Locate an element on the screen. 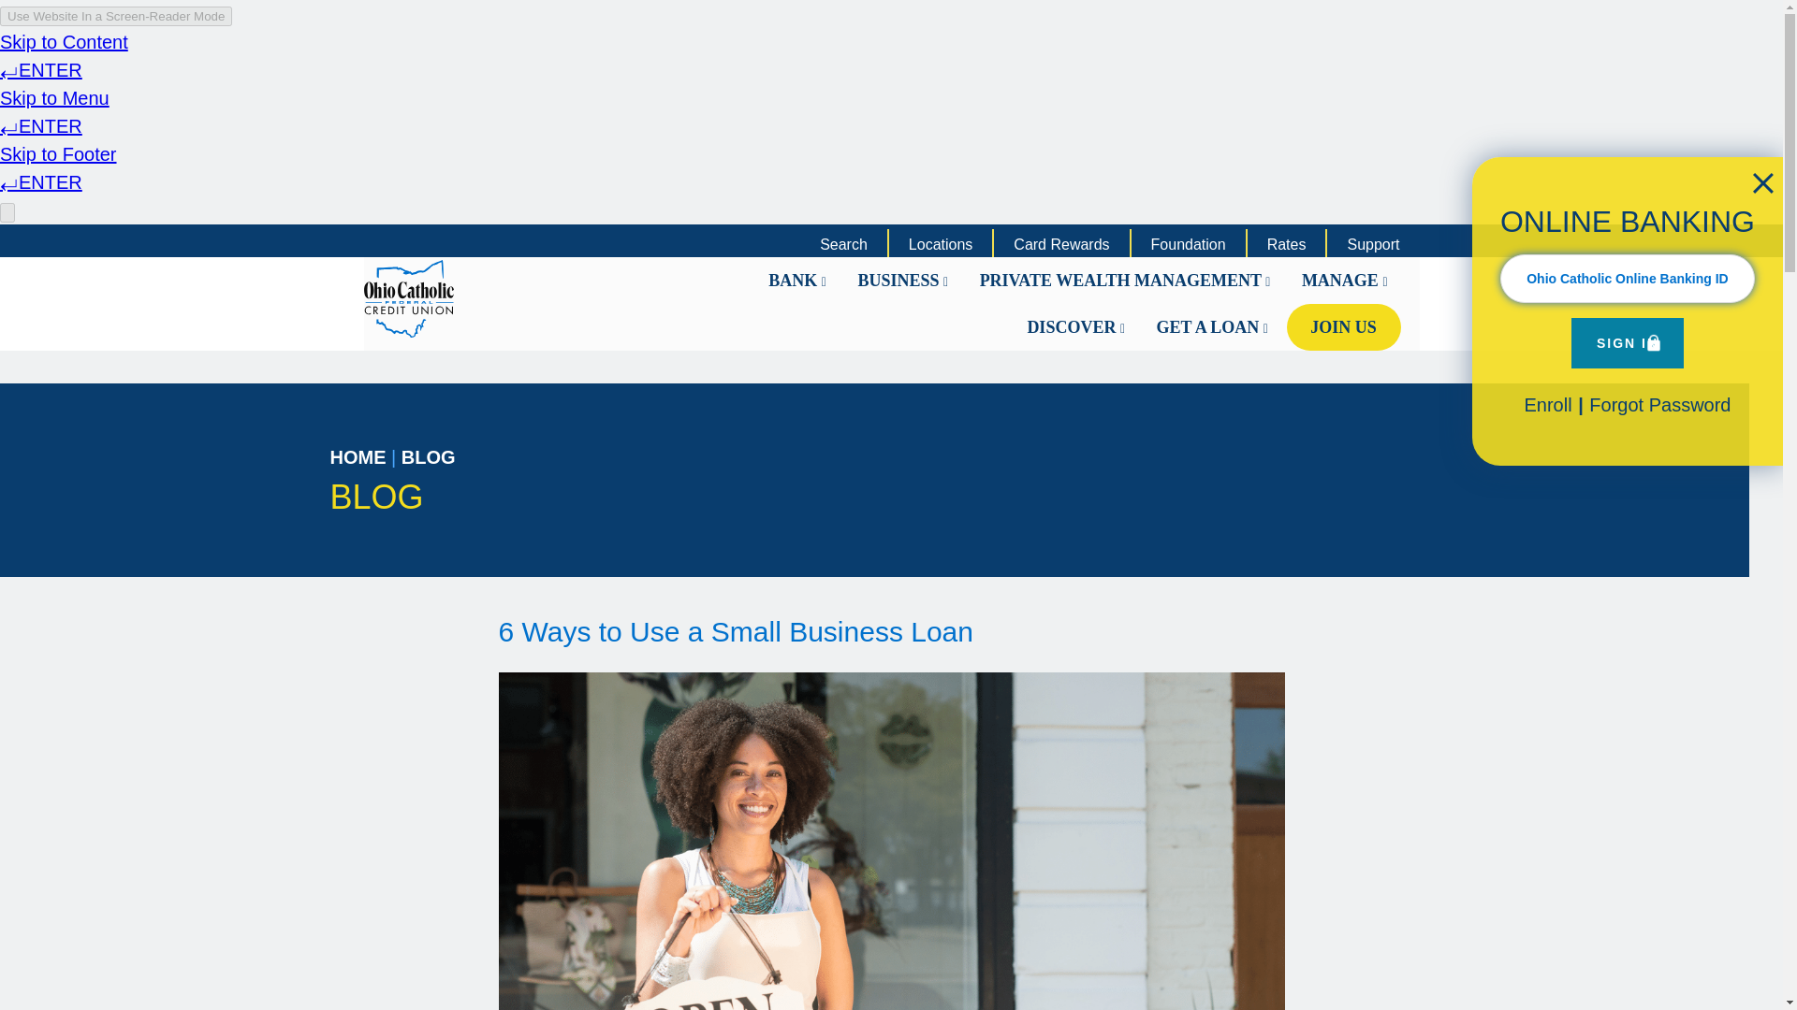 The width and height of the screenshot is (1797, 1010). Search is located at coordinates (843, 245).